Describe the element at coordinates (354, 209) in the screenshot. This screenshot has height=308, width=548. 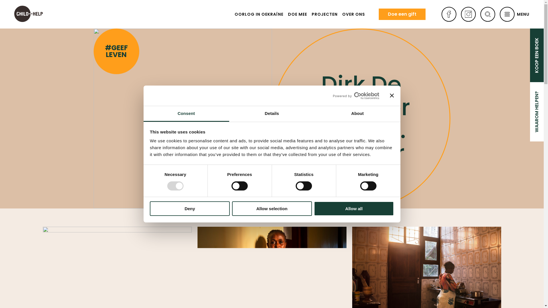
I see `Allow all` at that location.